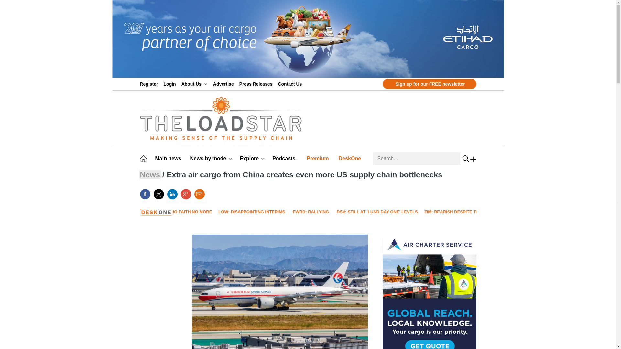 The width and height of the screenshot is (621, 349). What do you see at coordinates (194, 84) in the screenshot?
I see `About Us` at bounding box center [194, 84].